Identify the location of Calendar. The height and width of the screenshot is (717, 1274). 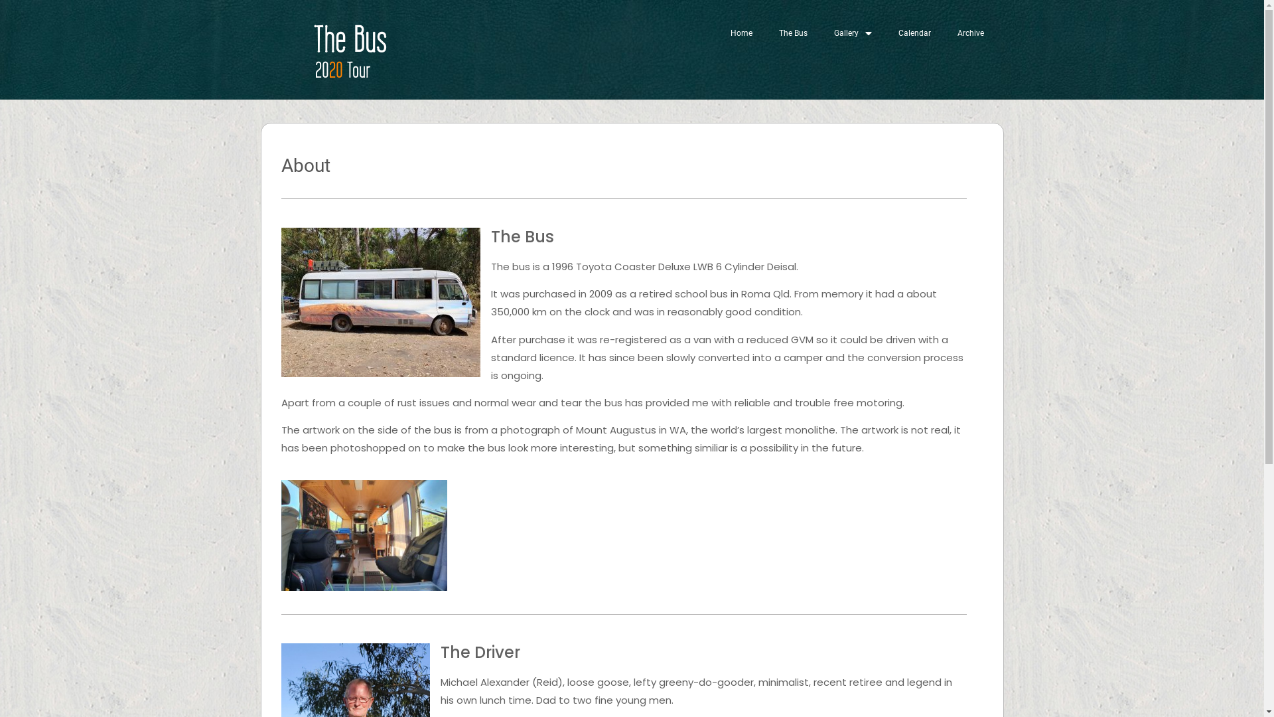
(914, 33).